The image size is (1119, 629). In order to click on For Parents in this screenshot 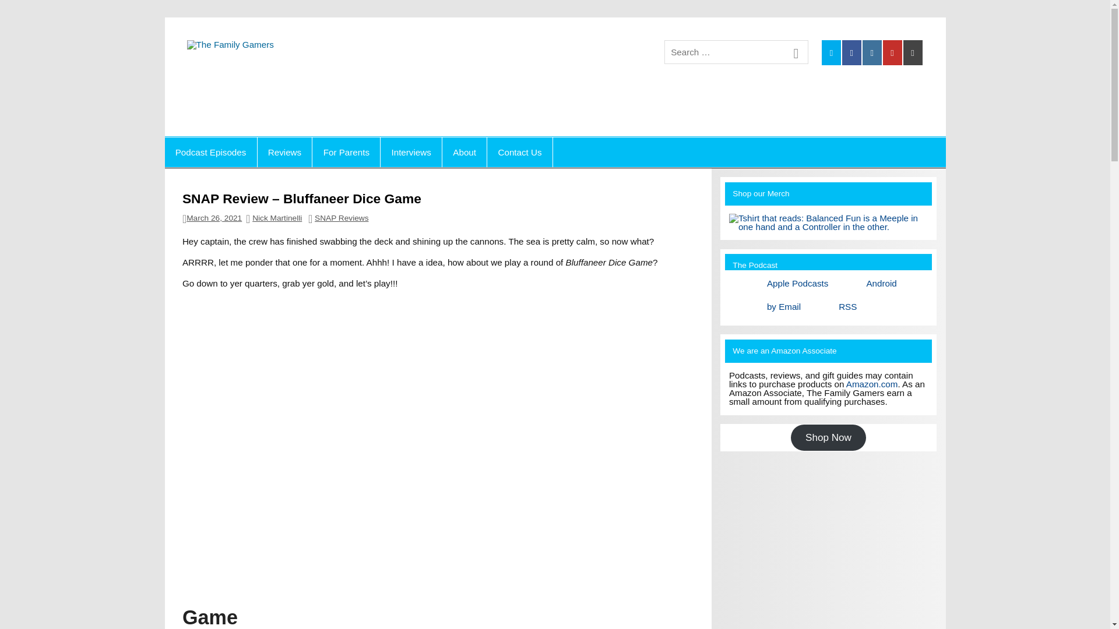, I will do `click(346, 153)`.